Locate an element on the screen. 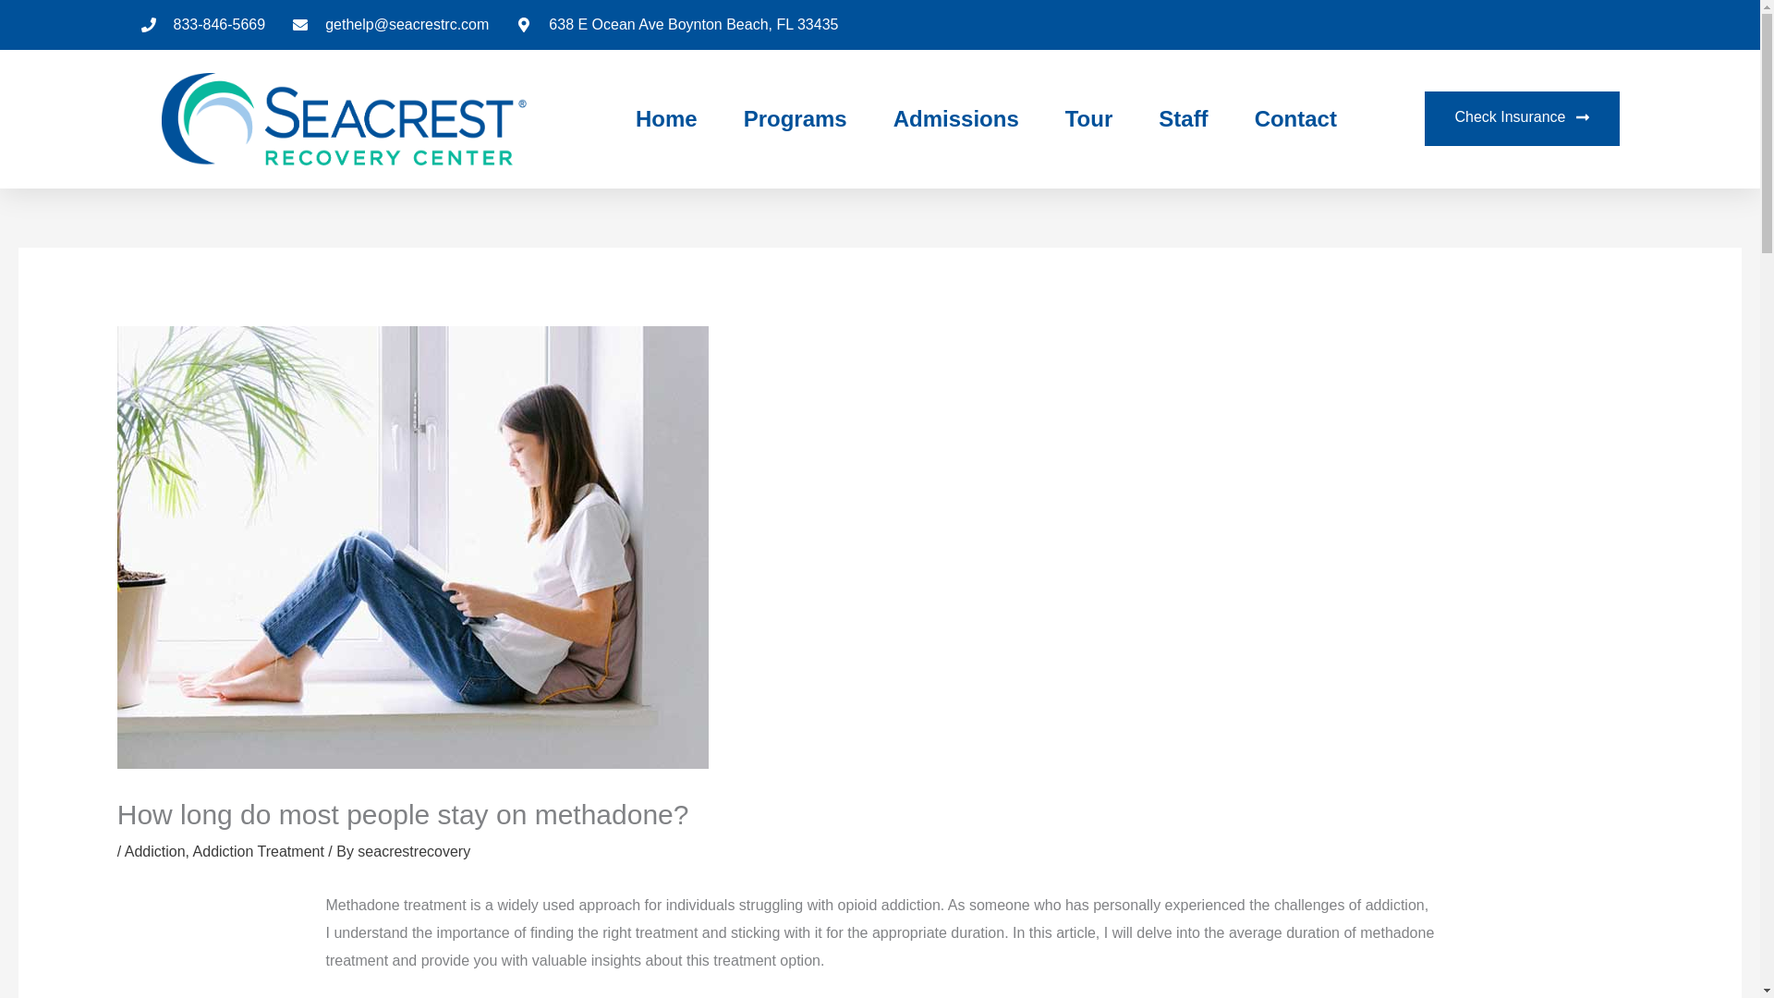 The height and width of the screenshot is (998, 1774). 833-846-5669 is located at coordinates (201, 24).